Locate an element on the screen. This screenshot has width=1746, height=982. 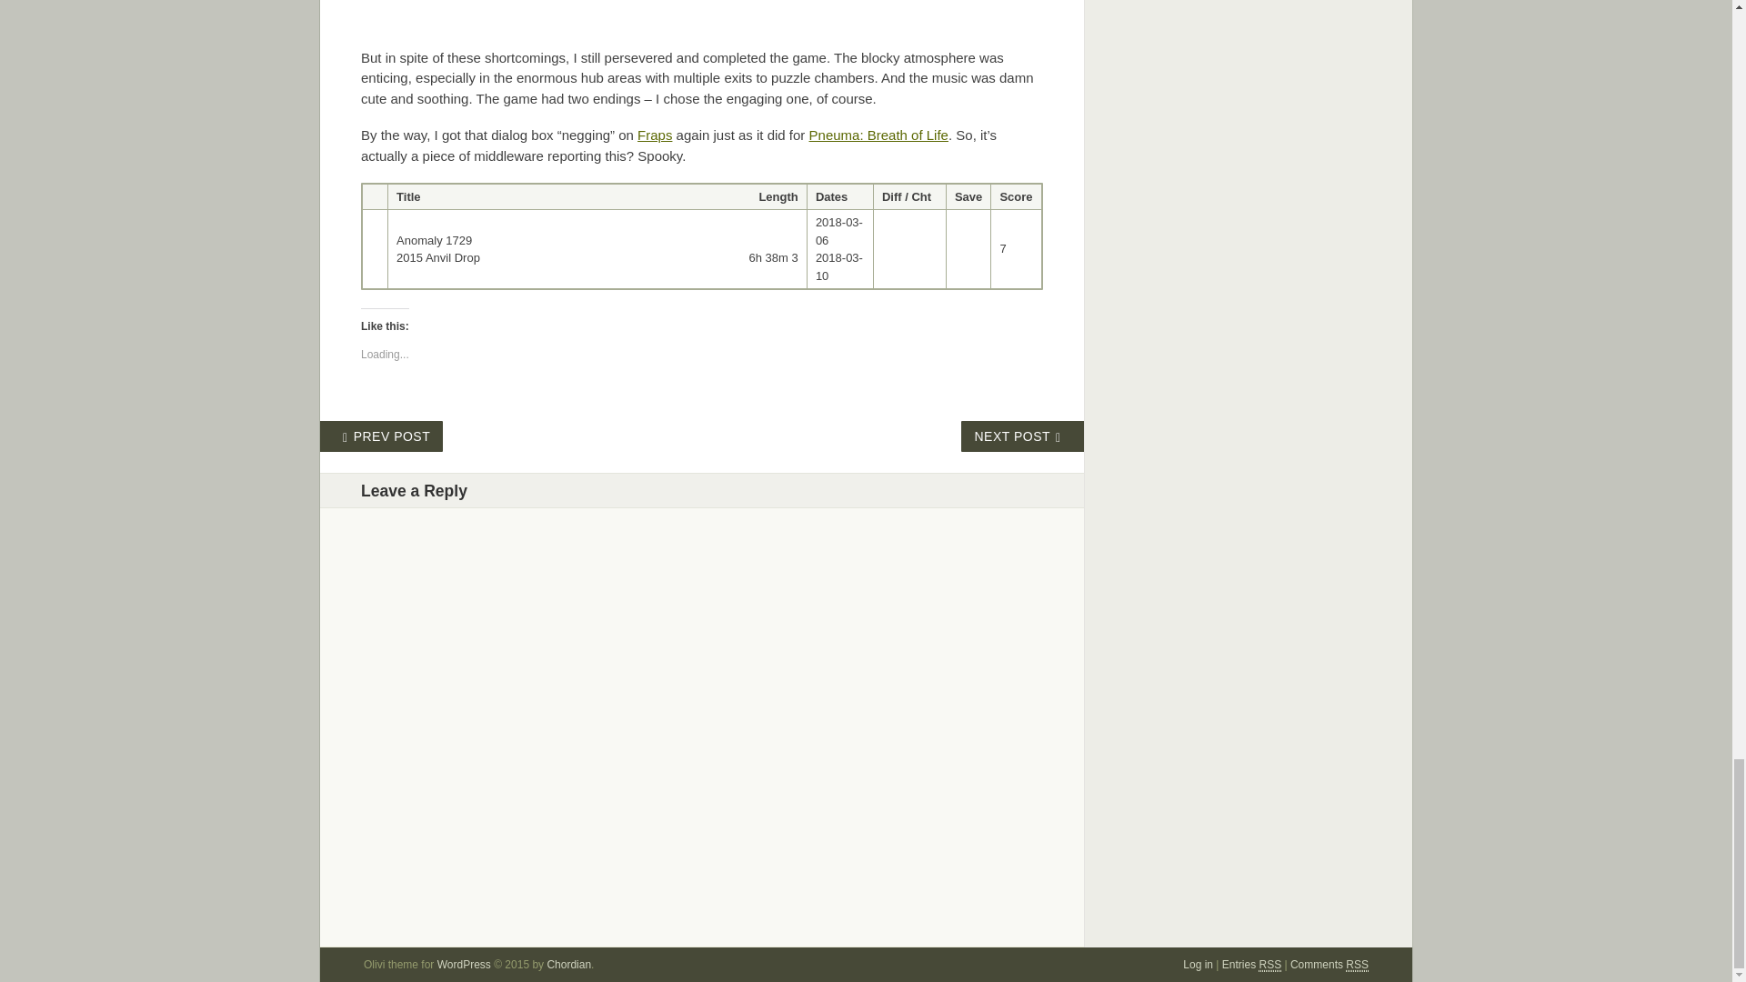
The latest comments to all posts in RSS is located at coordinates (1330, 966).